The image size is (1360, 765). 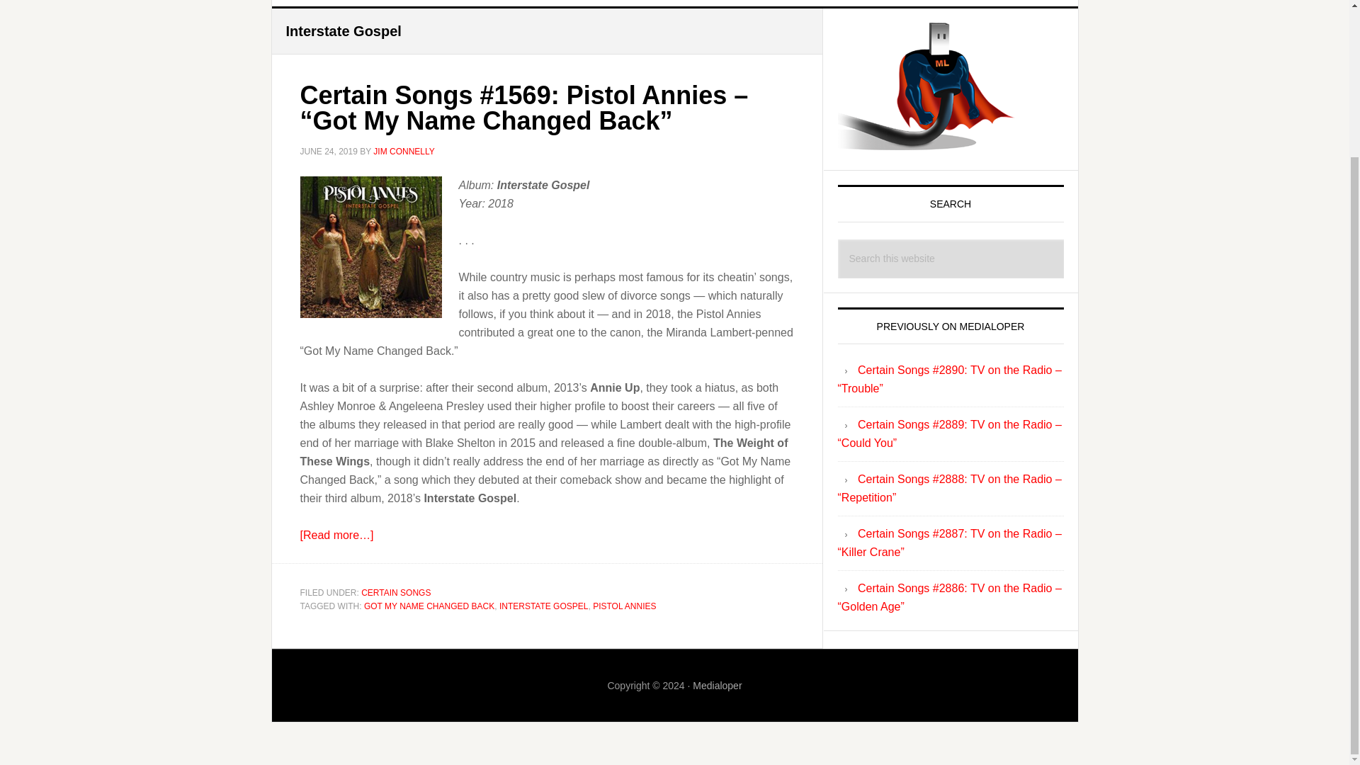 What do you see at coordinates (429, 606) in the screenshot?
I see `GOT MY NAME CHANGED BACK` at bounding box center [429, 606].